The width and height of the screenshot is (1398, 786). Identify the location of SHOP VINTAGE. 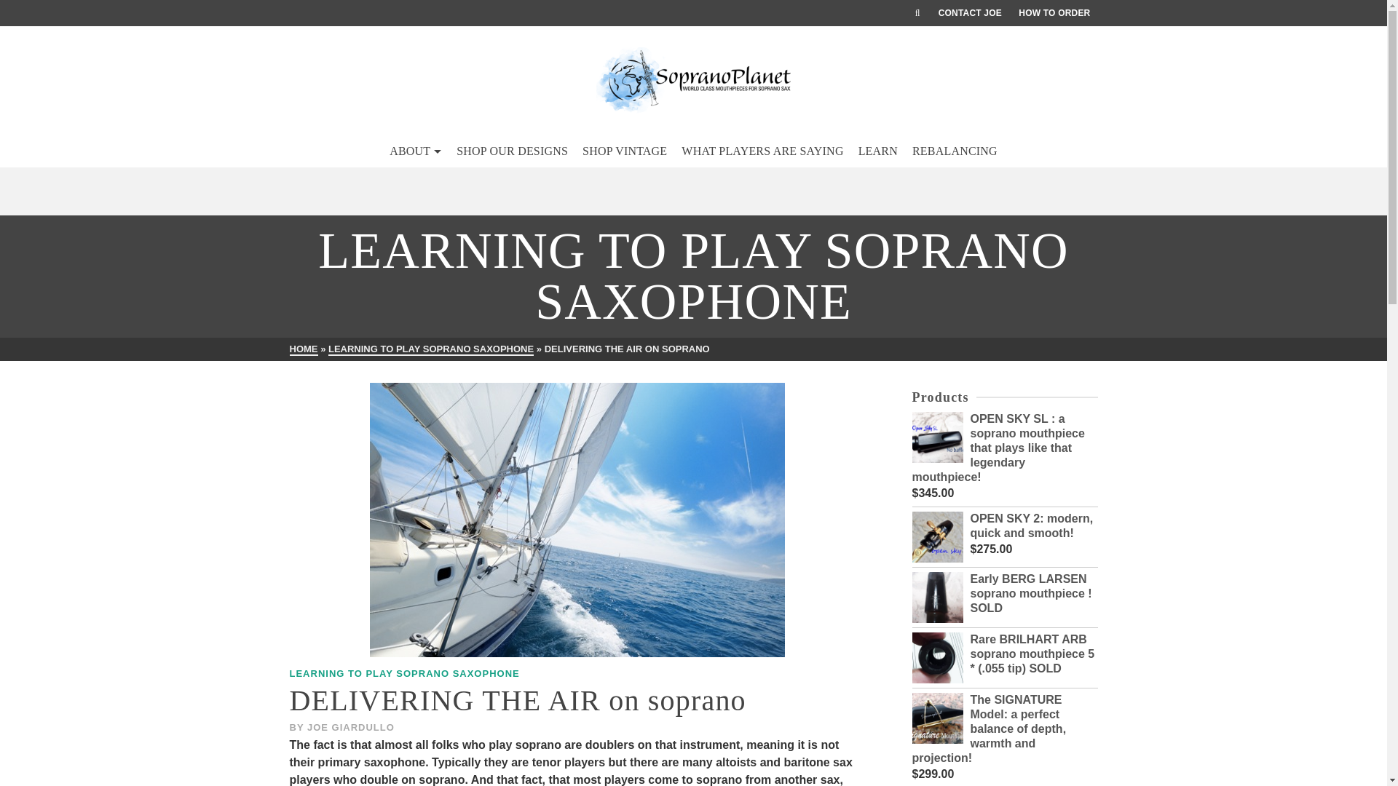
(624, 151).